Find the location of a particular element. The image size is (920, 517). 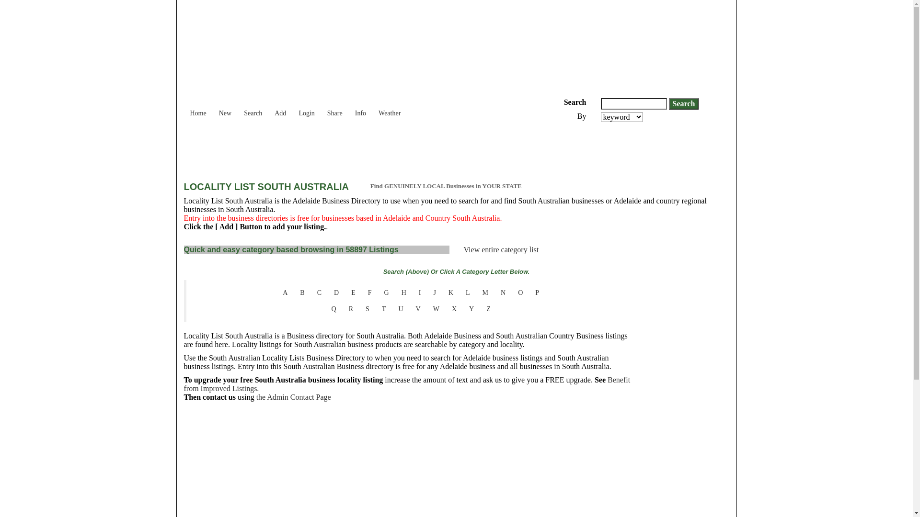

H is located at coordinates (404, 293).